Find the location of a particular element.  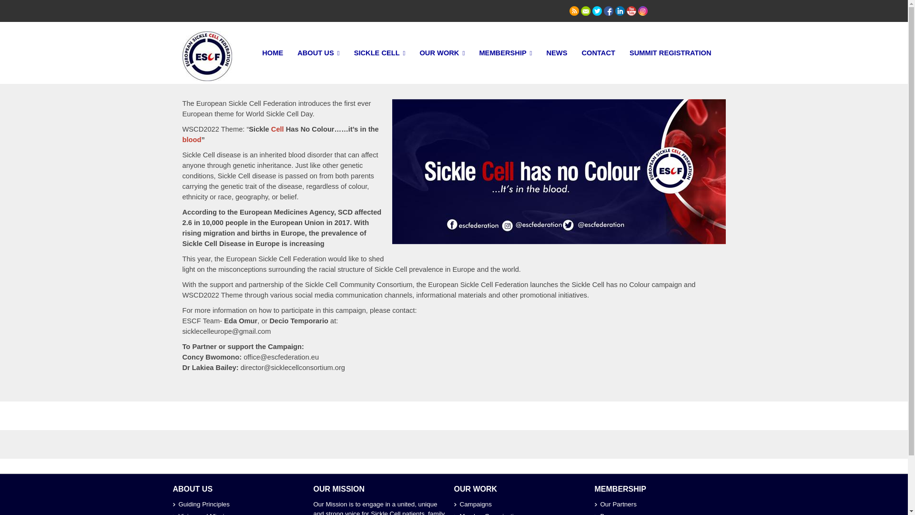

SICKLE CELL is located at coordinates (379, 53).